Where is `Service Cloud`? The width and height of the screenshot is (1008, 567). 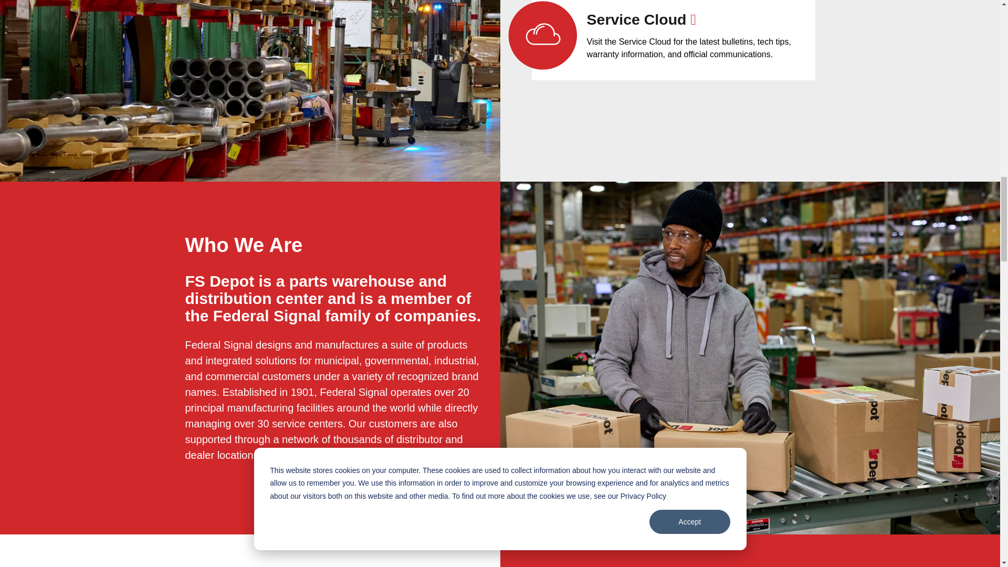
Service Cloud is located at coordinates (642, 19).